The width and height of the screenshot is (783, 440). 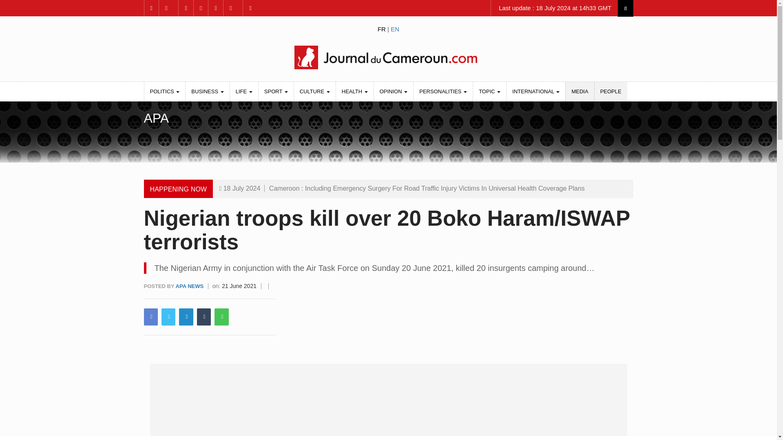 I want to click on BUSINESS, so click(x=207, y=91).